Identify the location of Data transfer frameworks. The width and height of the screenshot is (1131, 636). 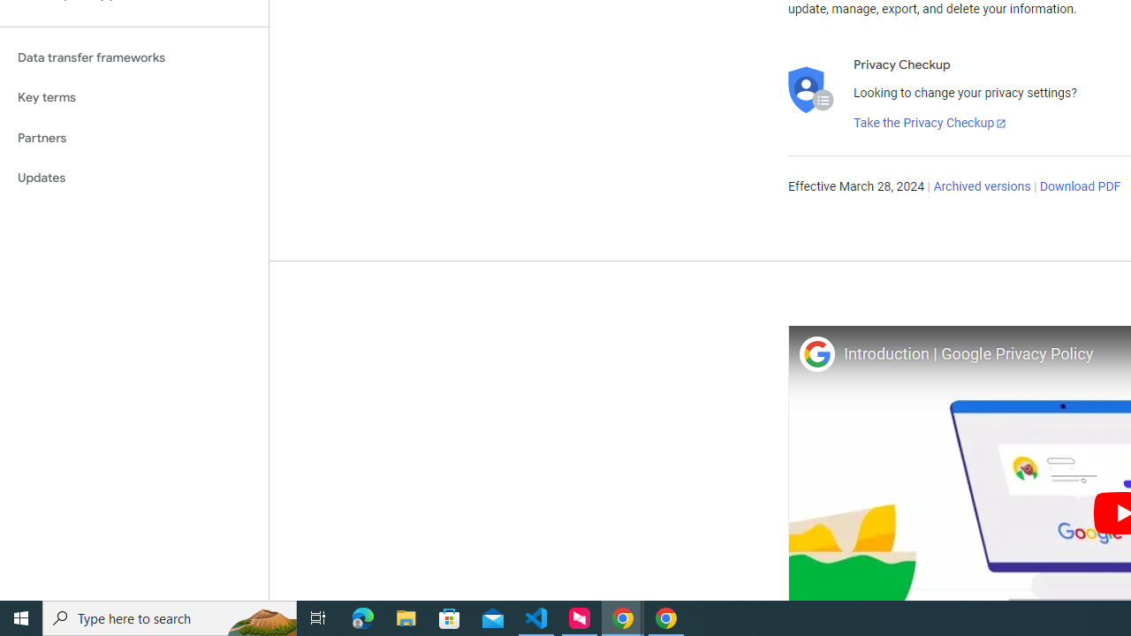
(134, 57).